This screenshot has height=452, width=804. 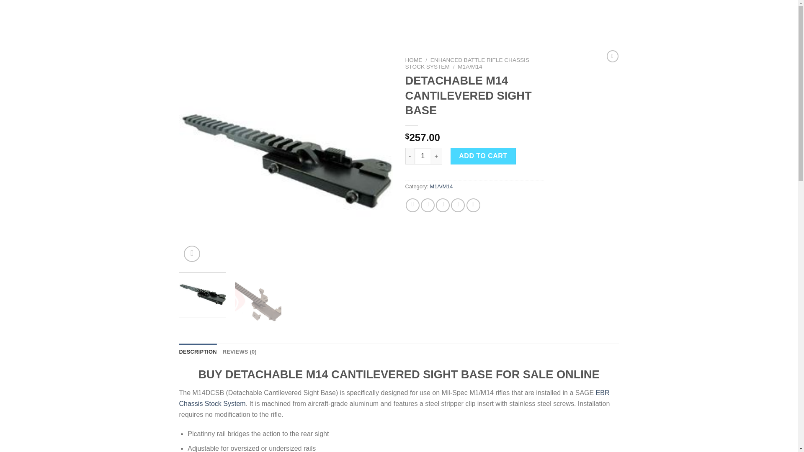 I want to click on Email to a Friend, so click(x=442, y=205).